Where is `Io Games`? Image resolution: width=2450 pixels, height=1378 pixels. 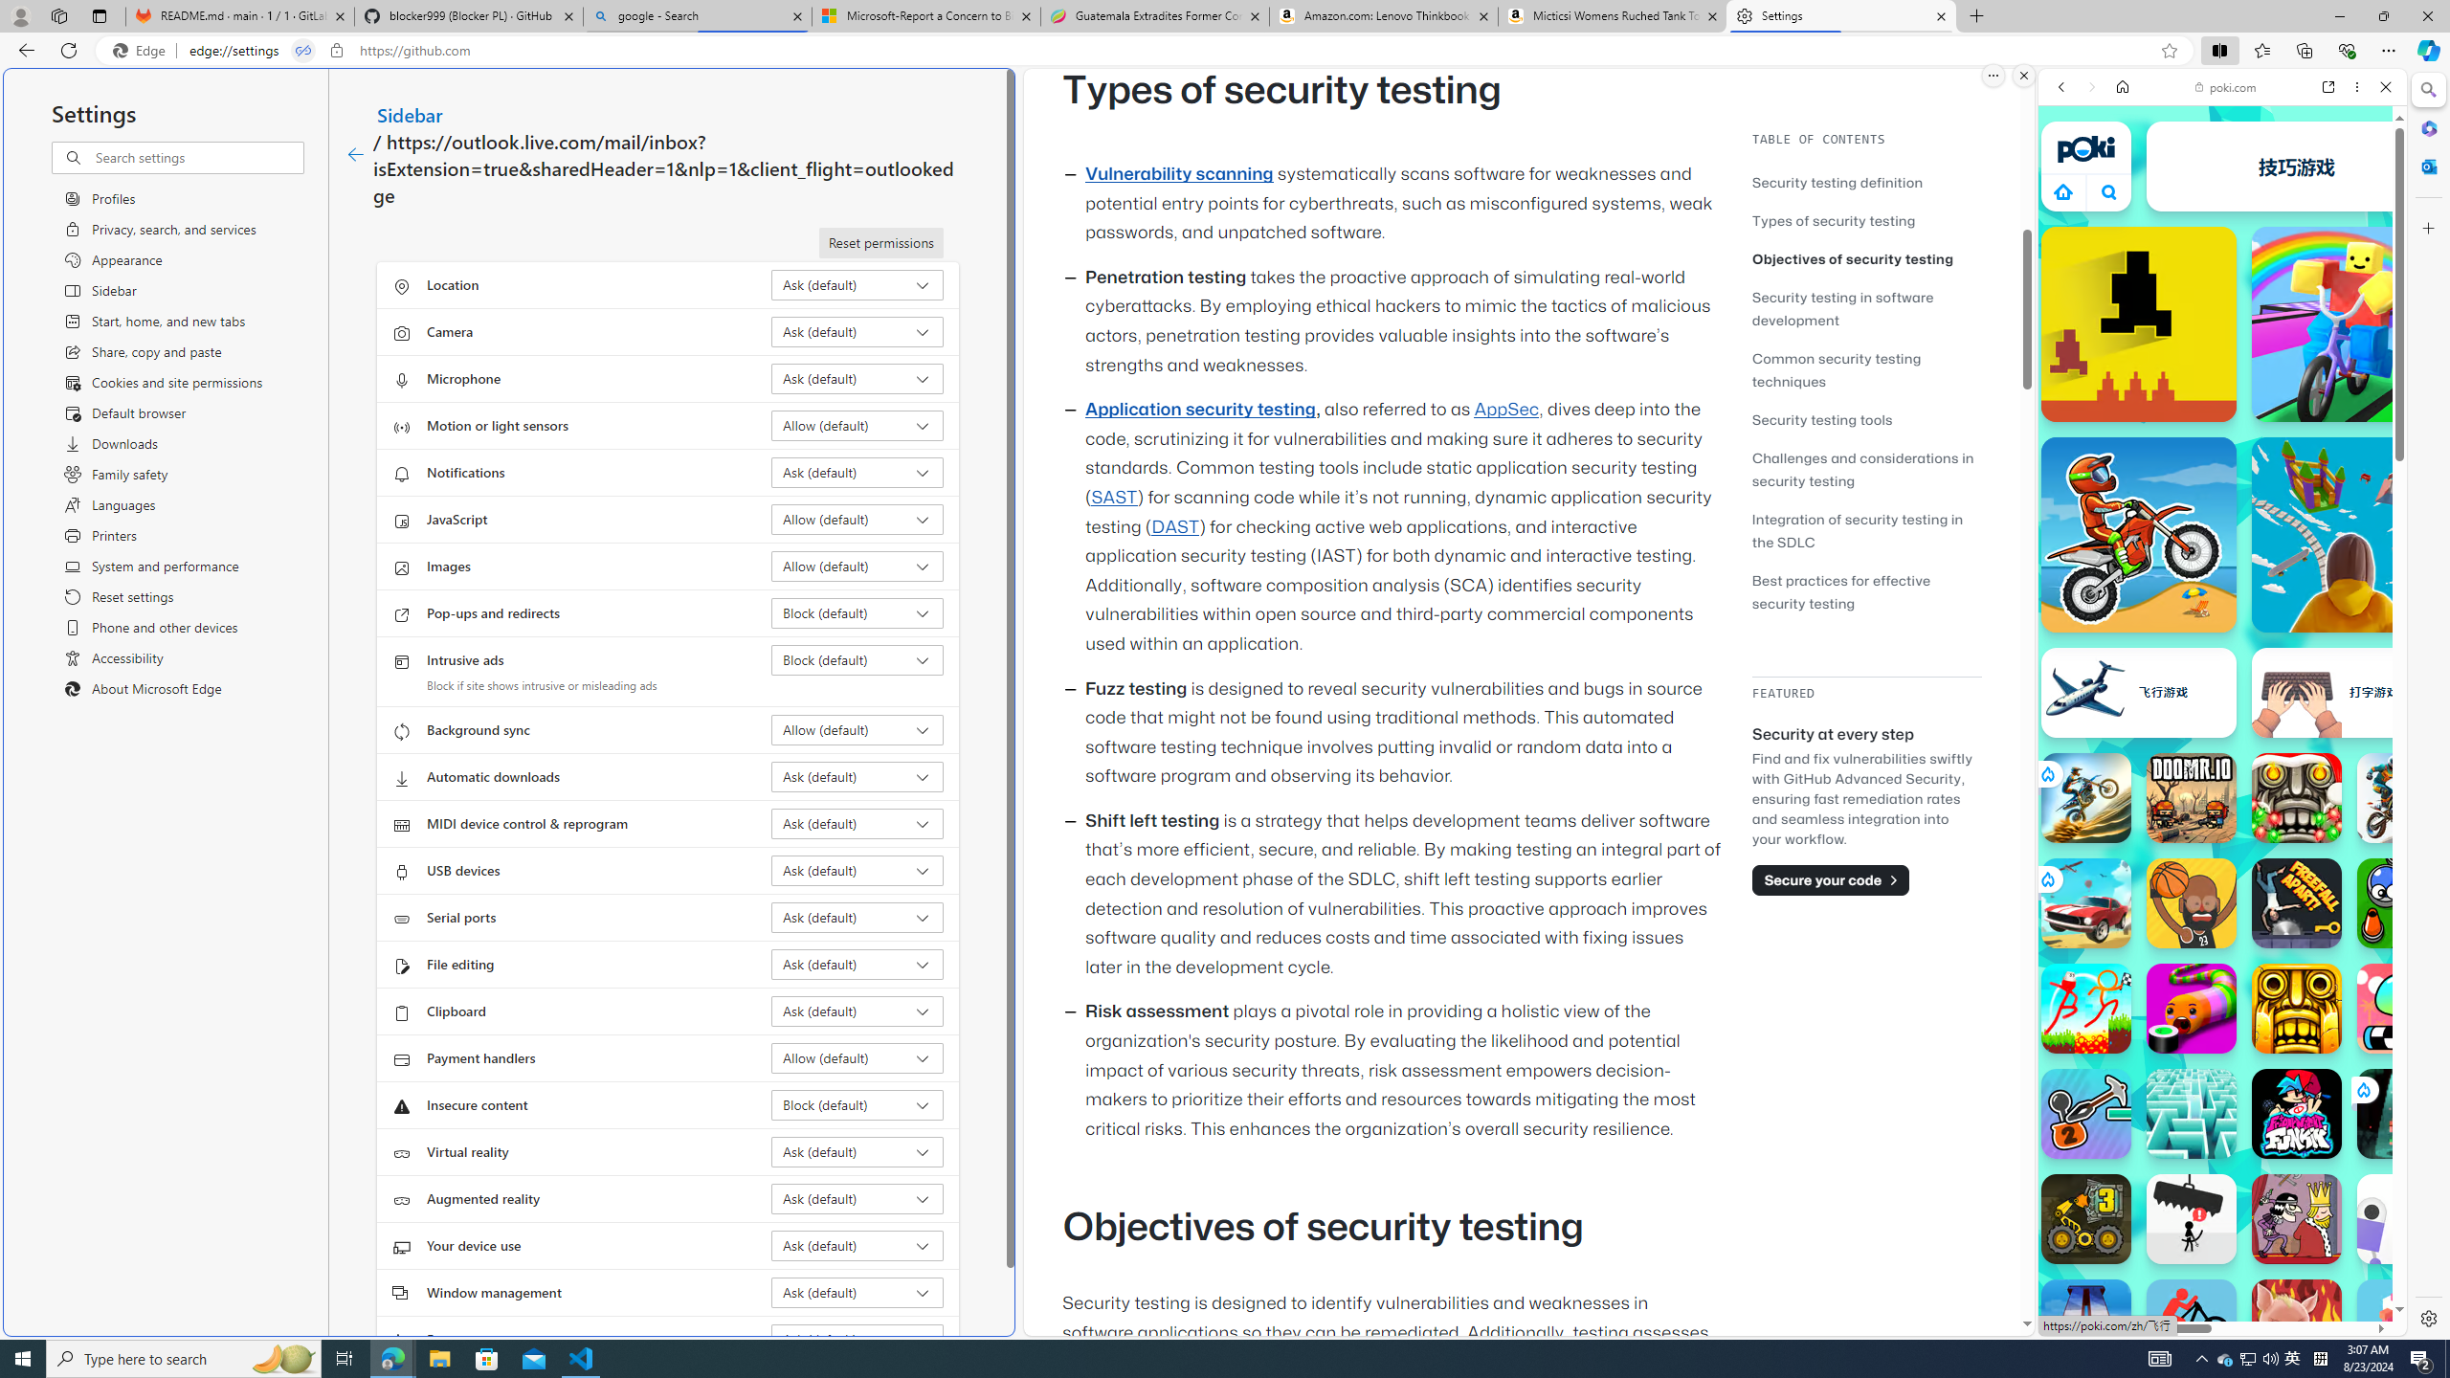
Io Games is located at coordinates (2222, 591).